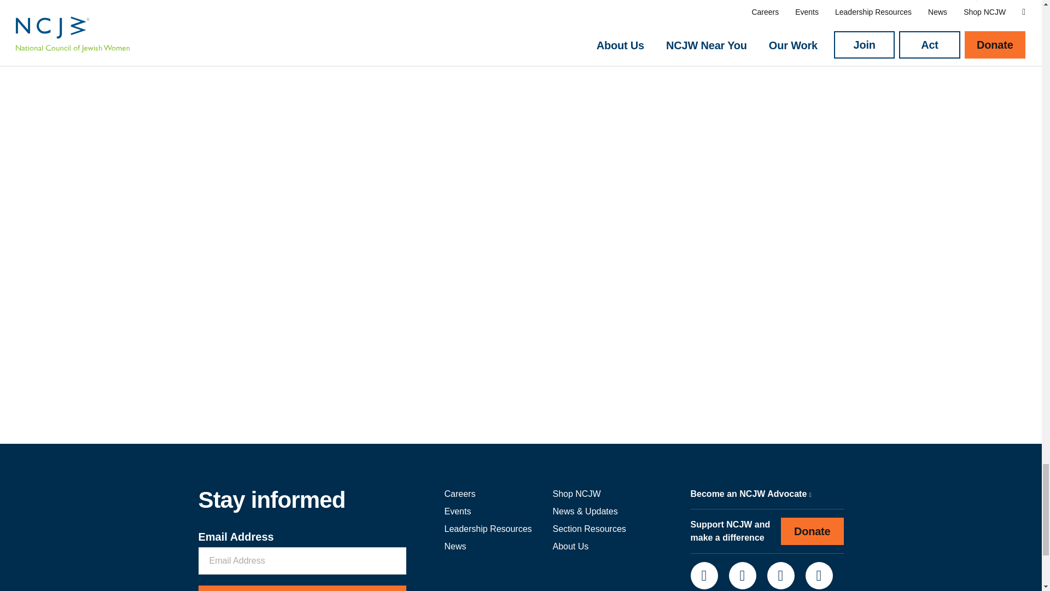 The height and width of the screenshot is (591, 1050). I want to click on Shop NCJW, so click(576, 494).